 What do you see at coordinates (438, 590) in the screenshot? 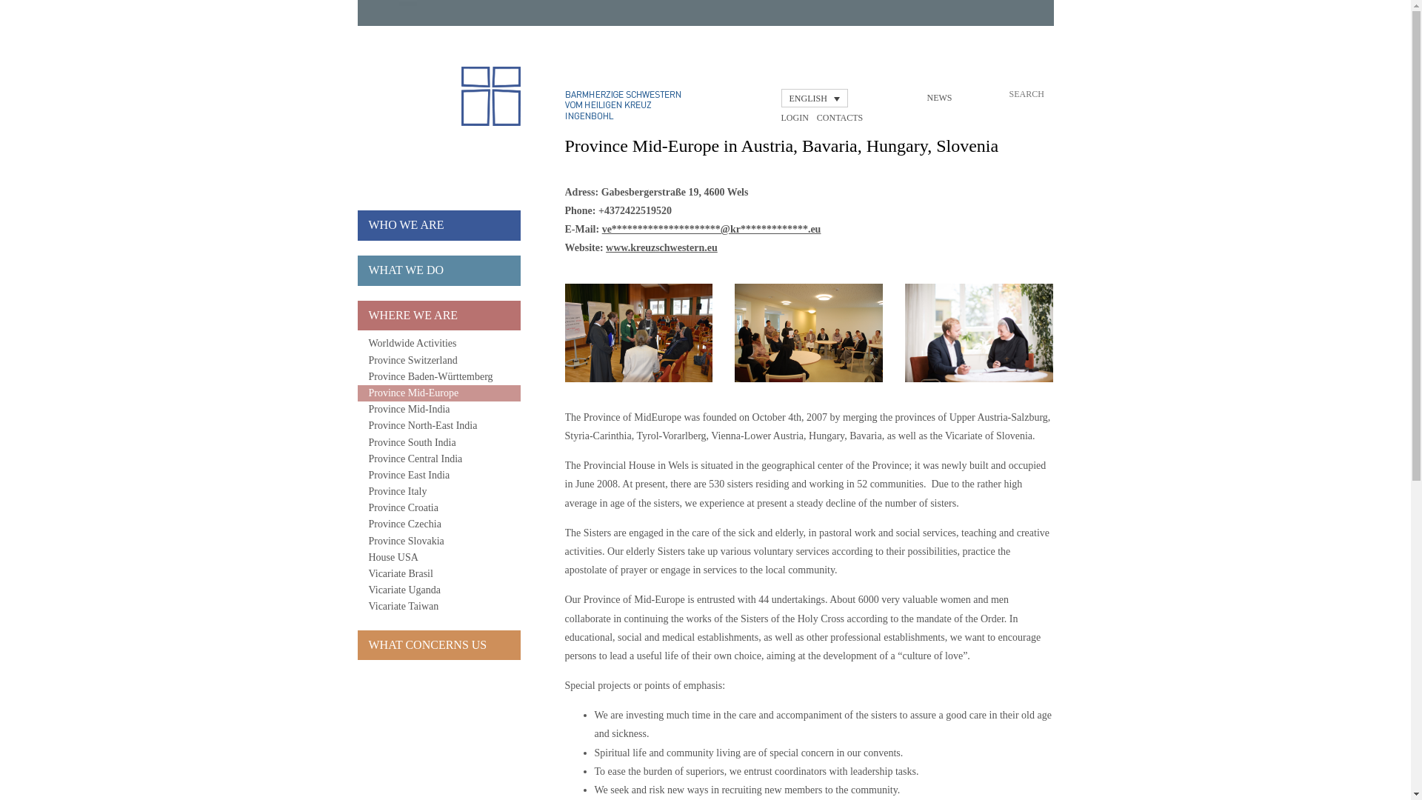
I see `Vicariate Uganda` at bounding box center [438, 590].